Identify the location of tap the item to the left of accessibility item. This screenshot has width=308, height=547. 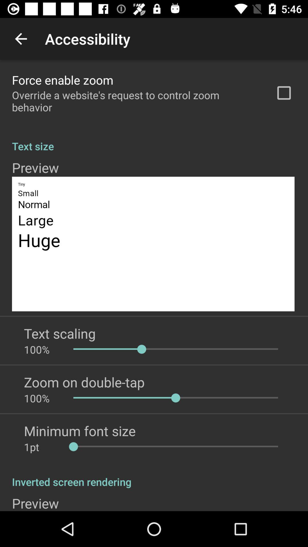
(21, 39).